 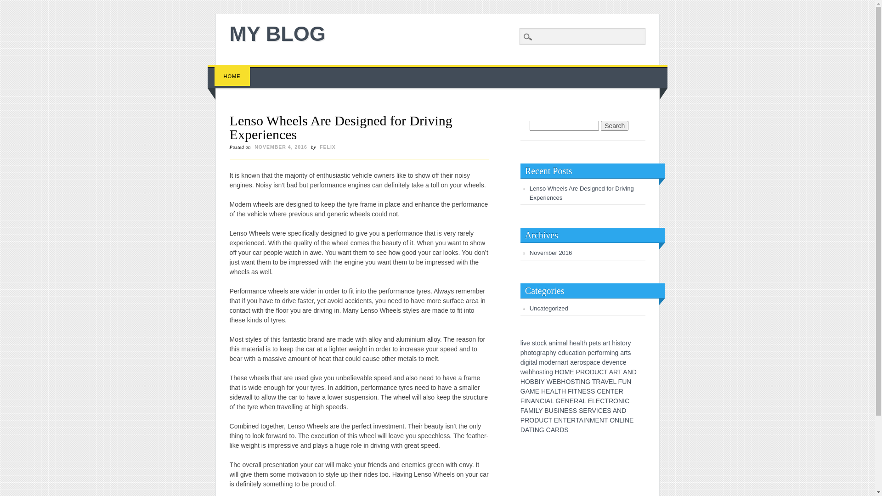 I want to click on T, so click(x=577, y=420).